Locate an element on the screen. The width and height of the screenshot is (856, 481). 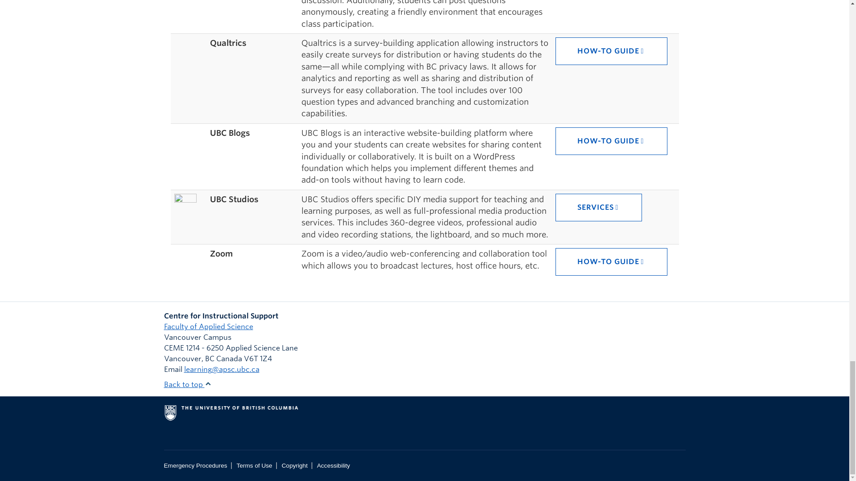
Accessibility is located at coordinates (333, 465).